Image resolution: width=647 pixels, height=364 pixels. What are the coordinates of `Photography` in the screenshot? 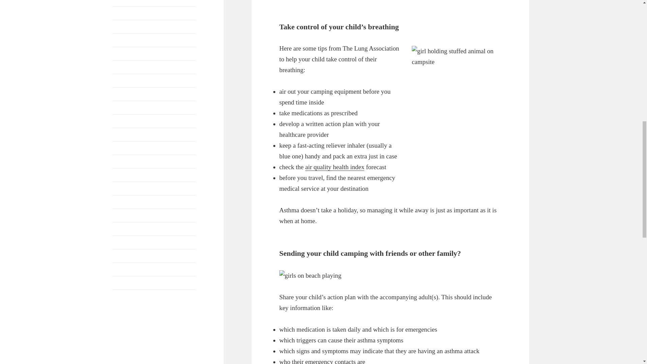 It's located at (126, 202).